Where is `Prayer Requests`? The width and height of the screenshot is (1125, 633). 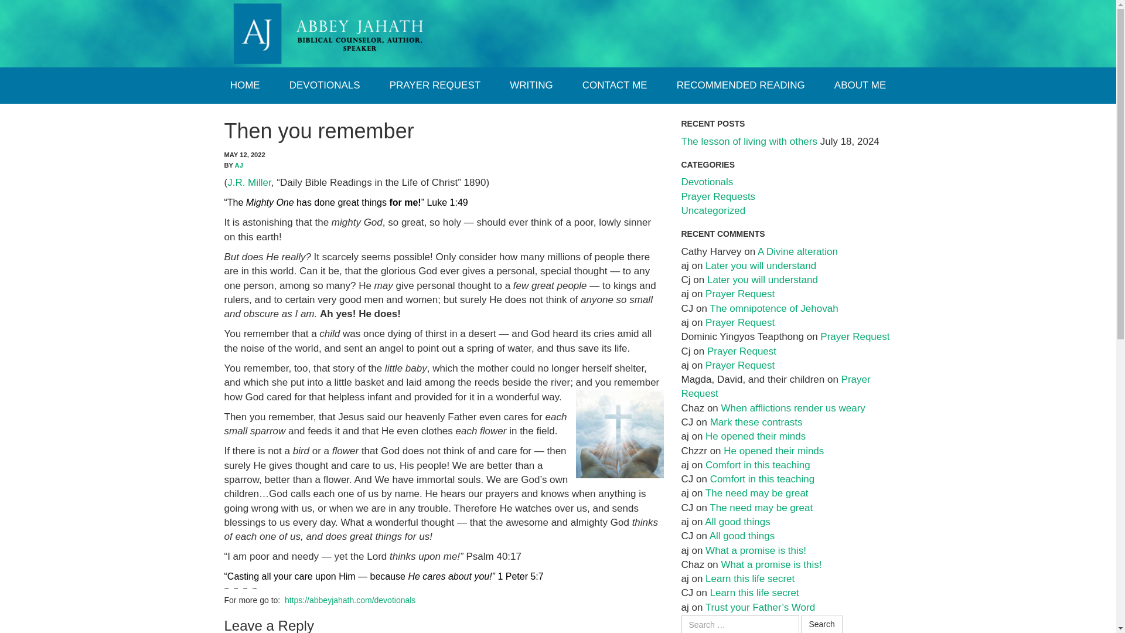
Prayer Requests is located at coordinates (717, 196).